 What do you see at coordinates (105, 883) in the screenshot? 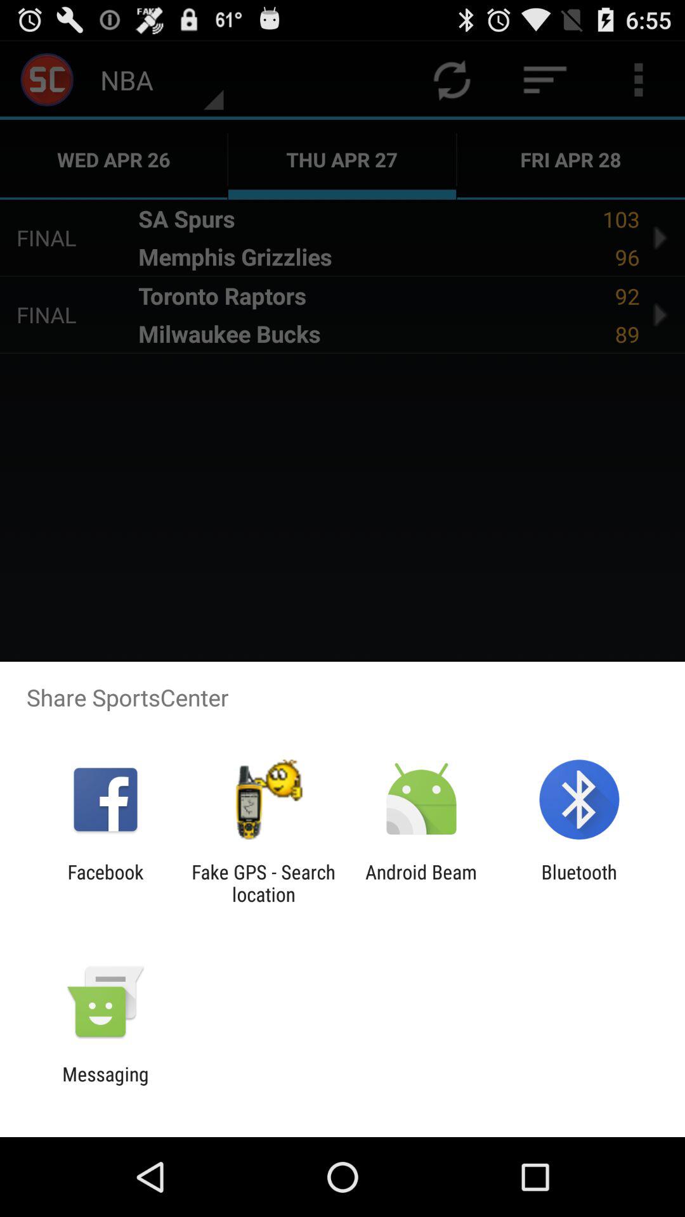
I see `click facebook app` at bounding box center [105, 883].